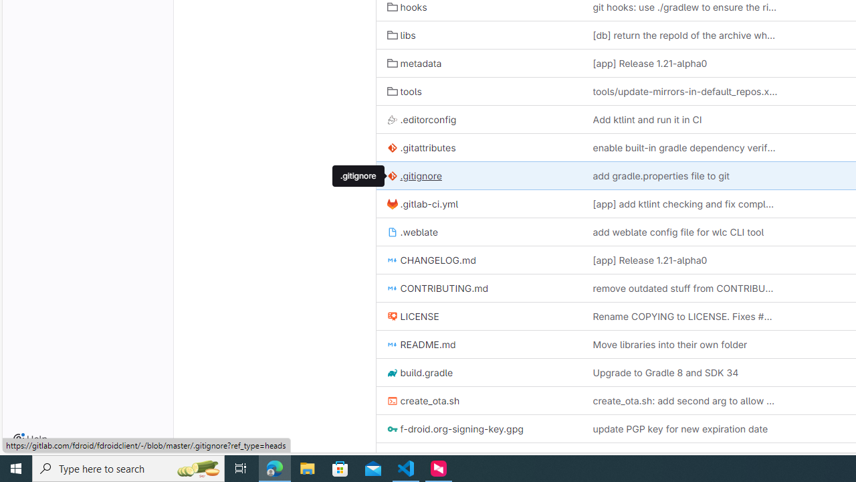  I want to click on hooks, so click(407, 7).